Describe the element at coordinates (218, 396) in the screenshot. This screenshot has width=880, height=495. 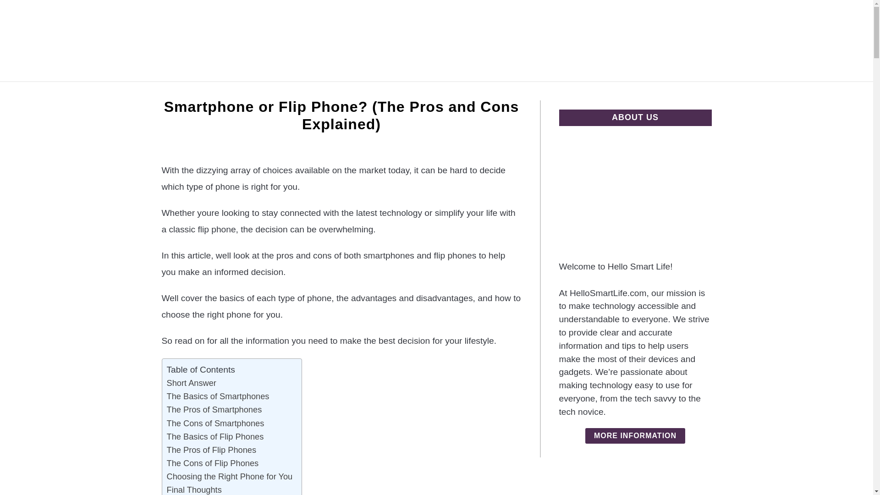
I see `The Basics of Smartphones` at that location.